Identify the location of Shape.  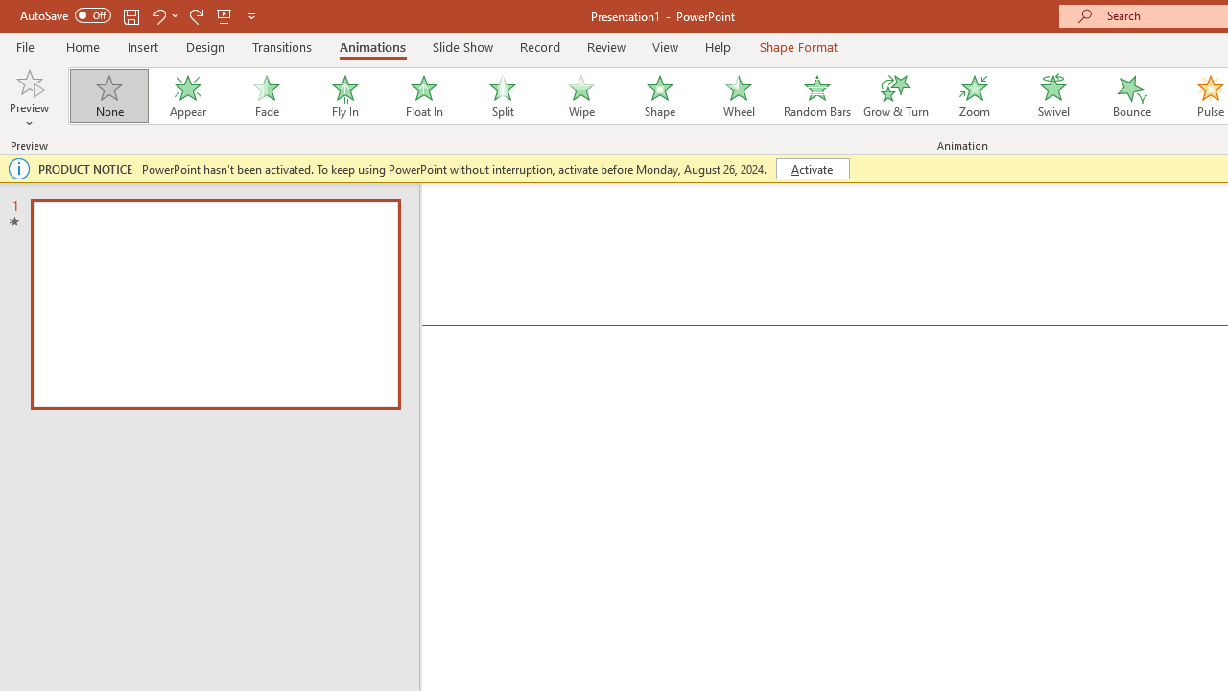
(660, 96).